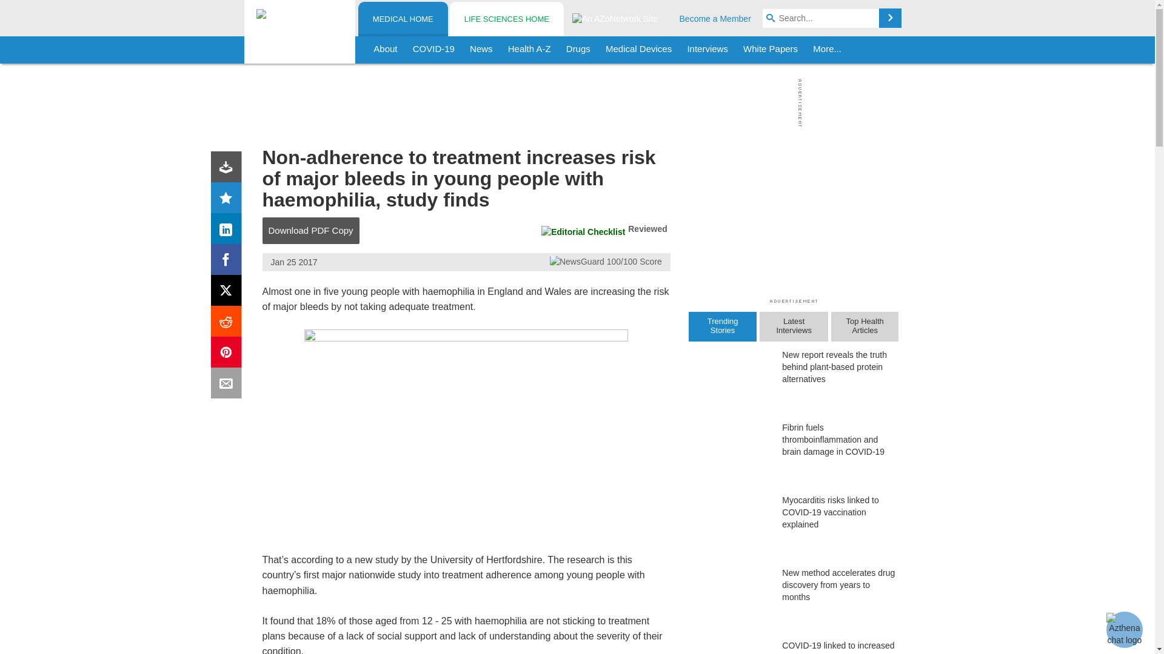 Image resolution: width=1164 pixels, height=654 pixels. I want to click on White Papers, so click(770, 50).